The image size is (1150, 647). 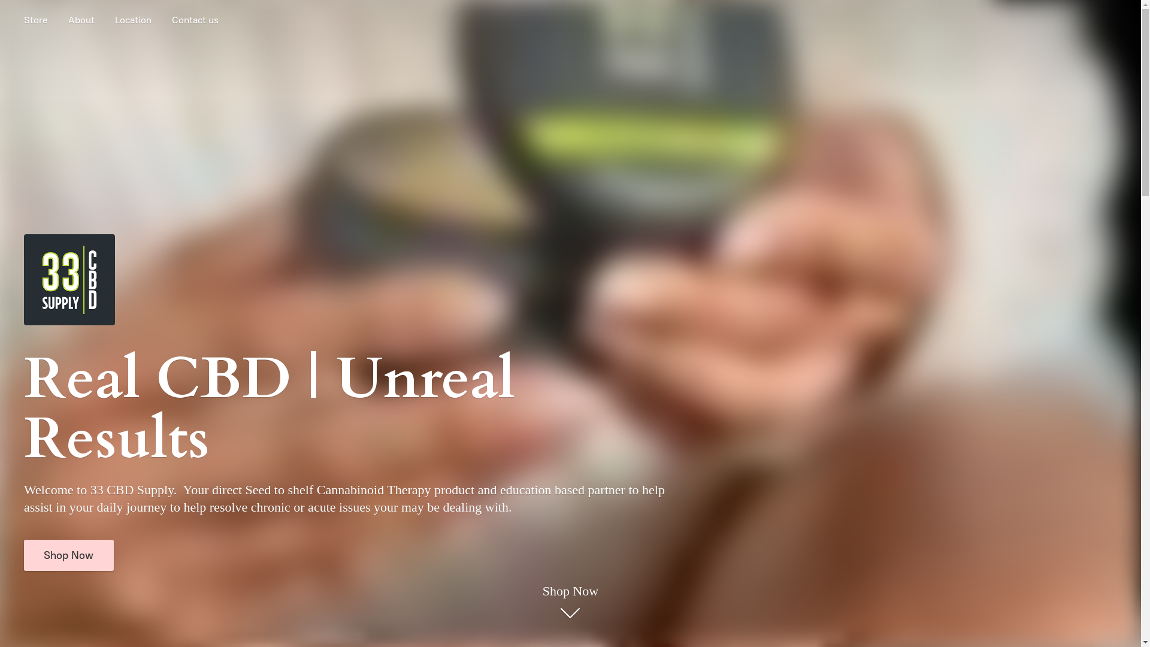 I want to click on Store, so click(x=36, y=20).